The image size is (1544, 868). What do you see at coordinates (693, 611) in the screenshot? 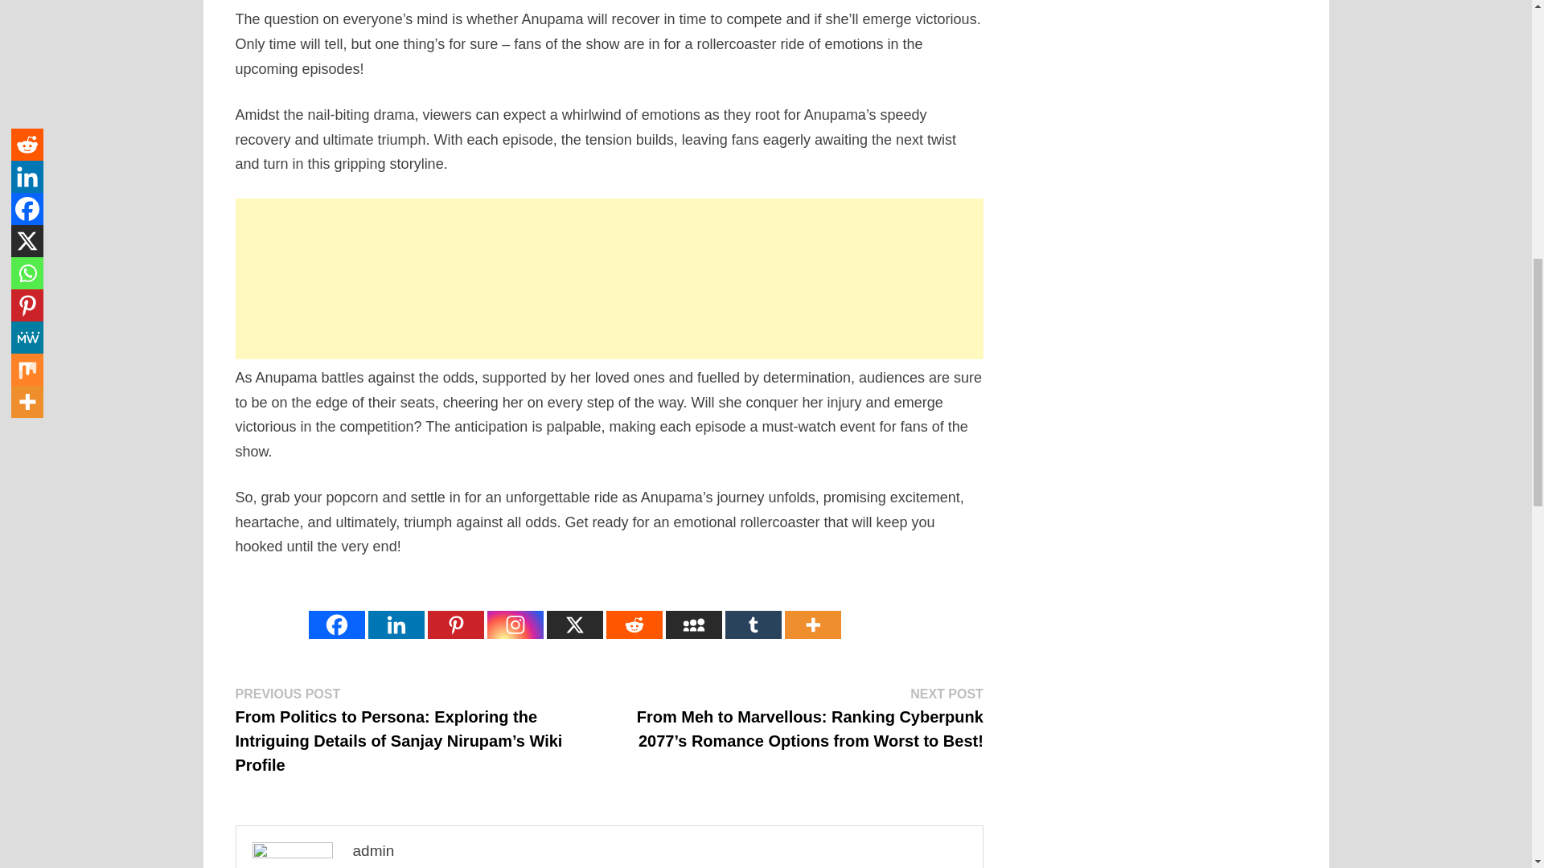
I see `MySpace` at bounding box center [693, 611].